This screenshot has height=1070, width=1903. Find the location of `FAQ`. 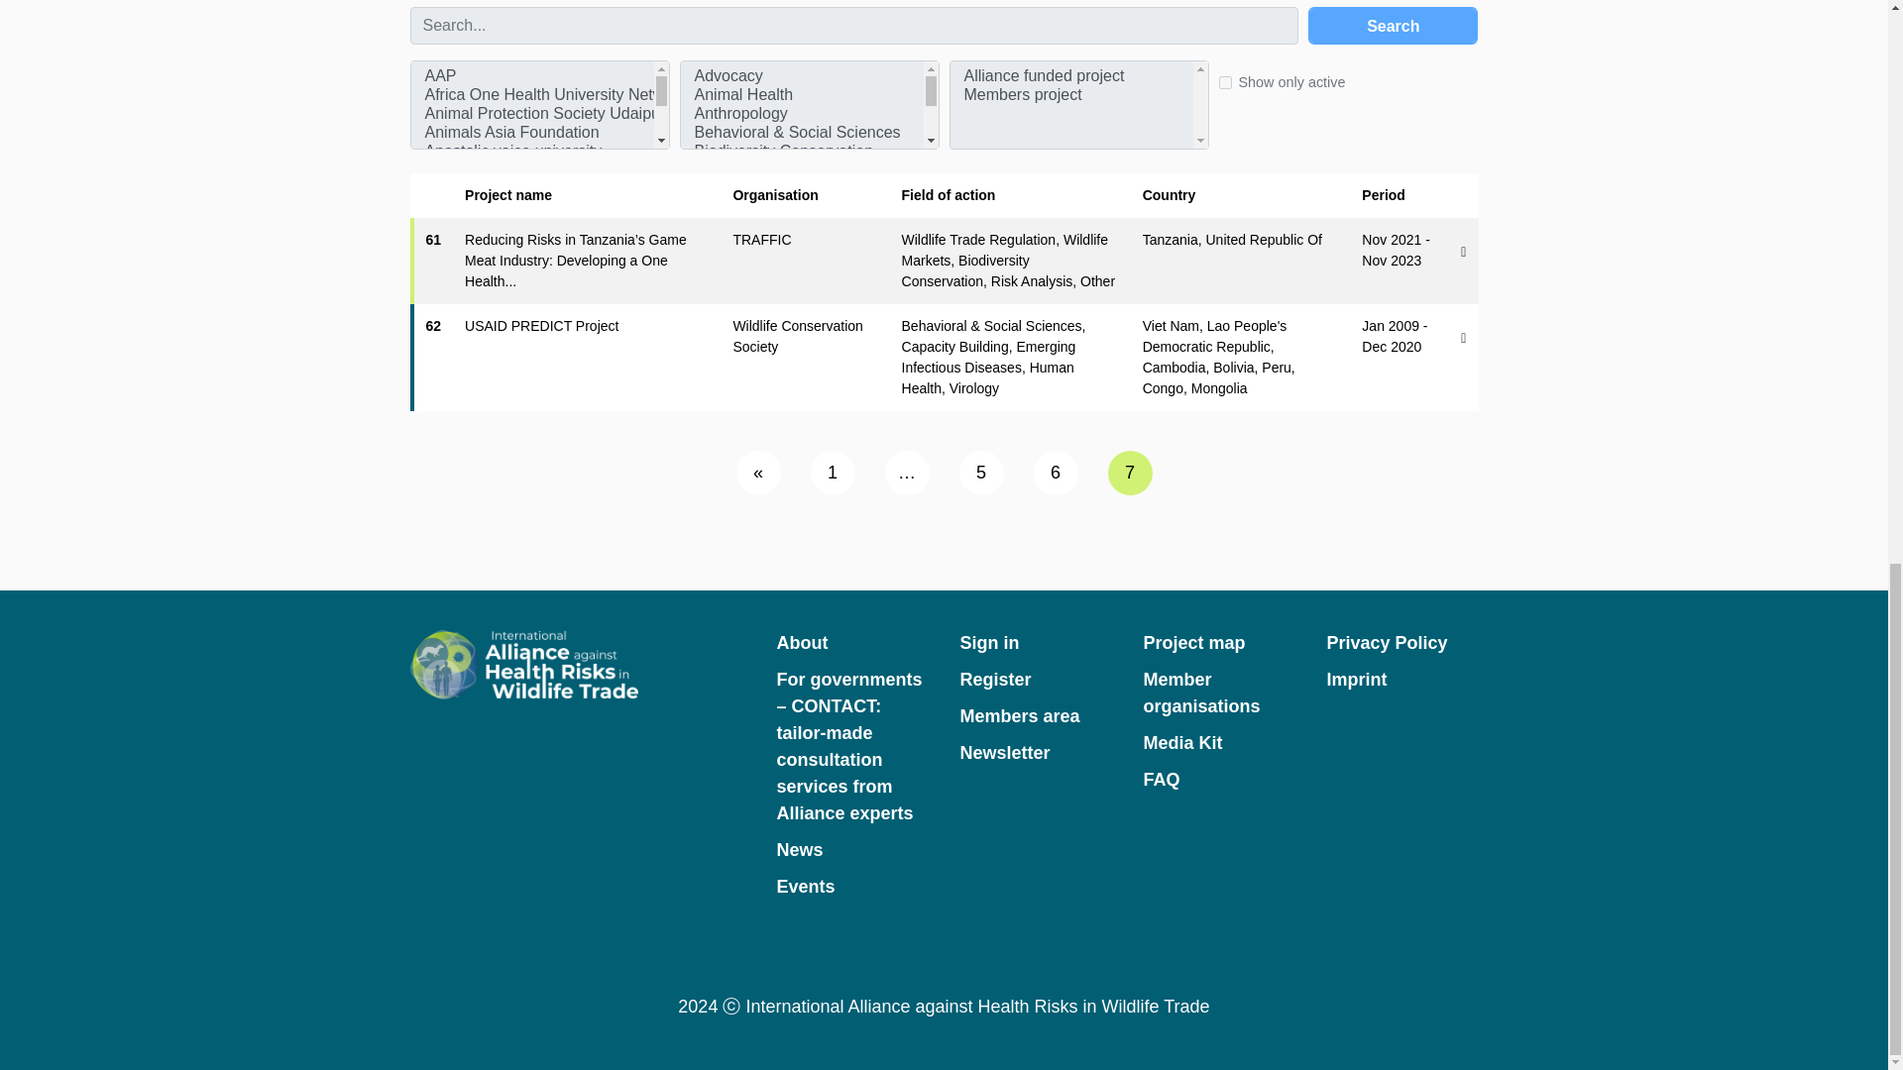

FAQ is located at coordinates (1218, 781).